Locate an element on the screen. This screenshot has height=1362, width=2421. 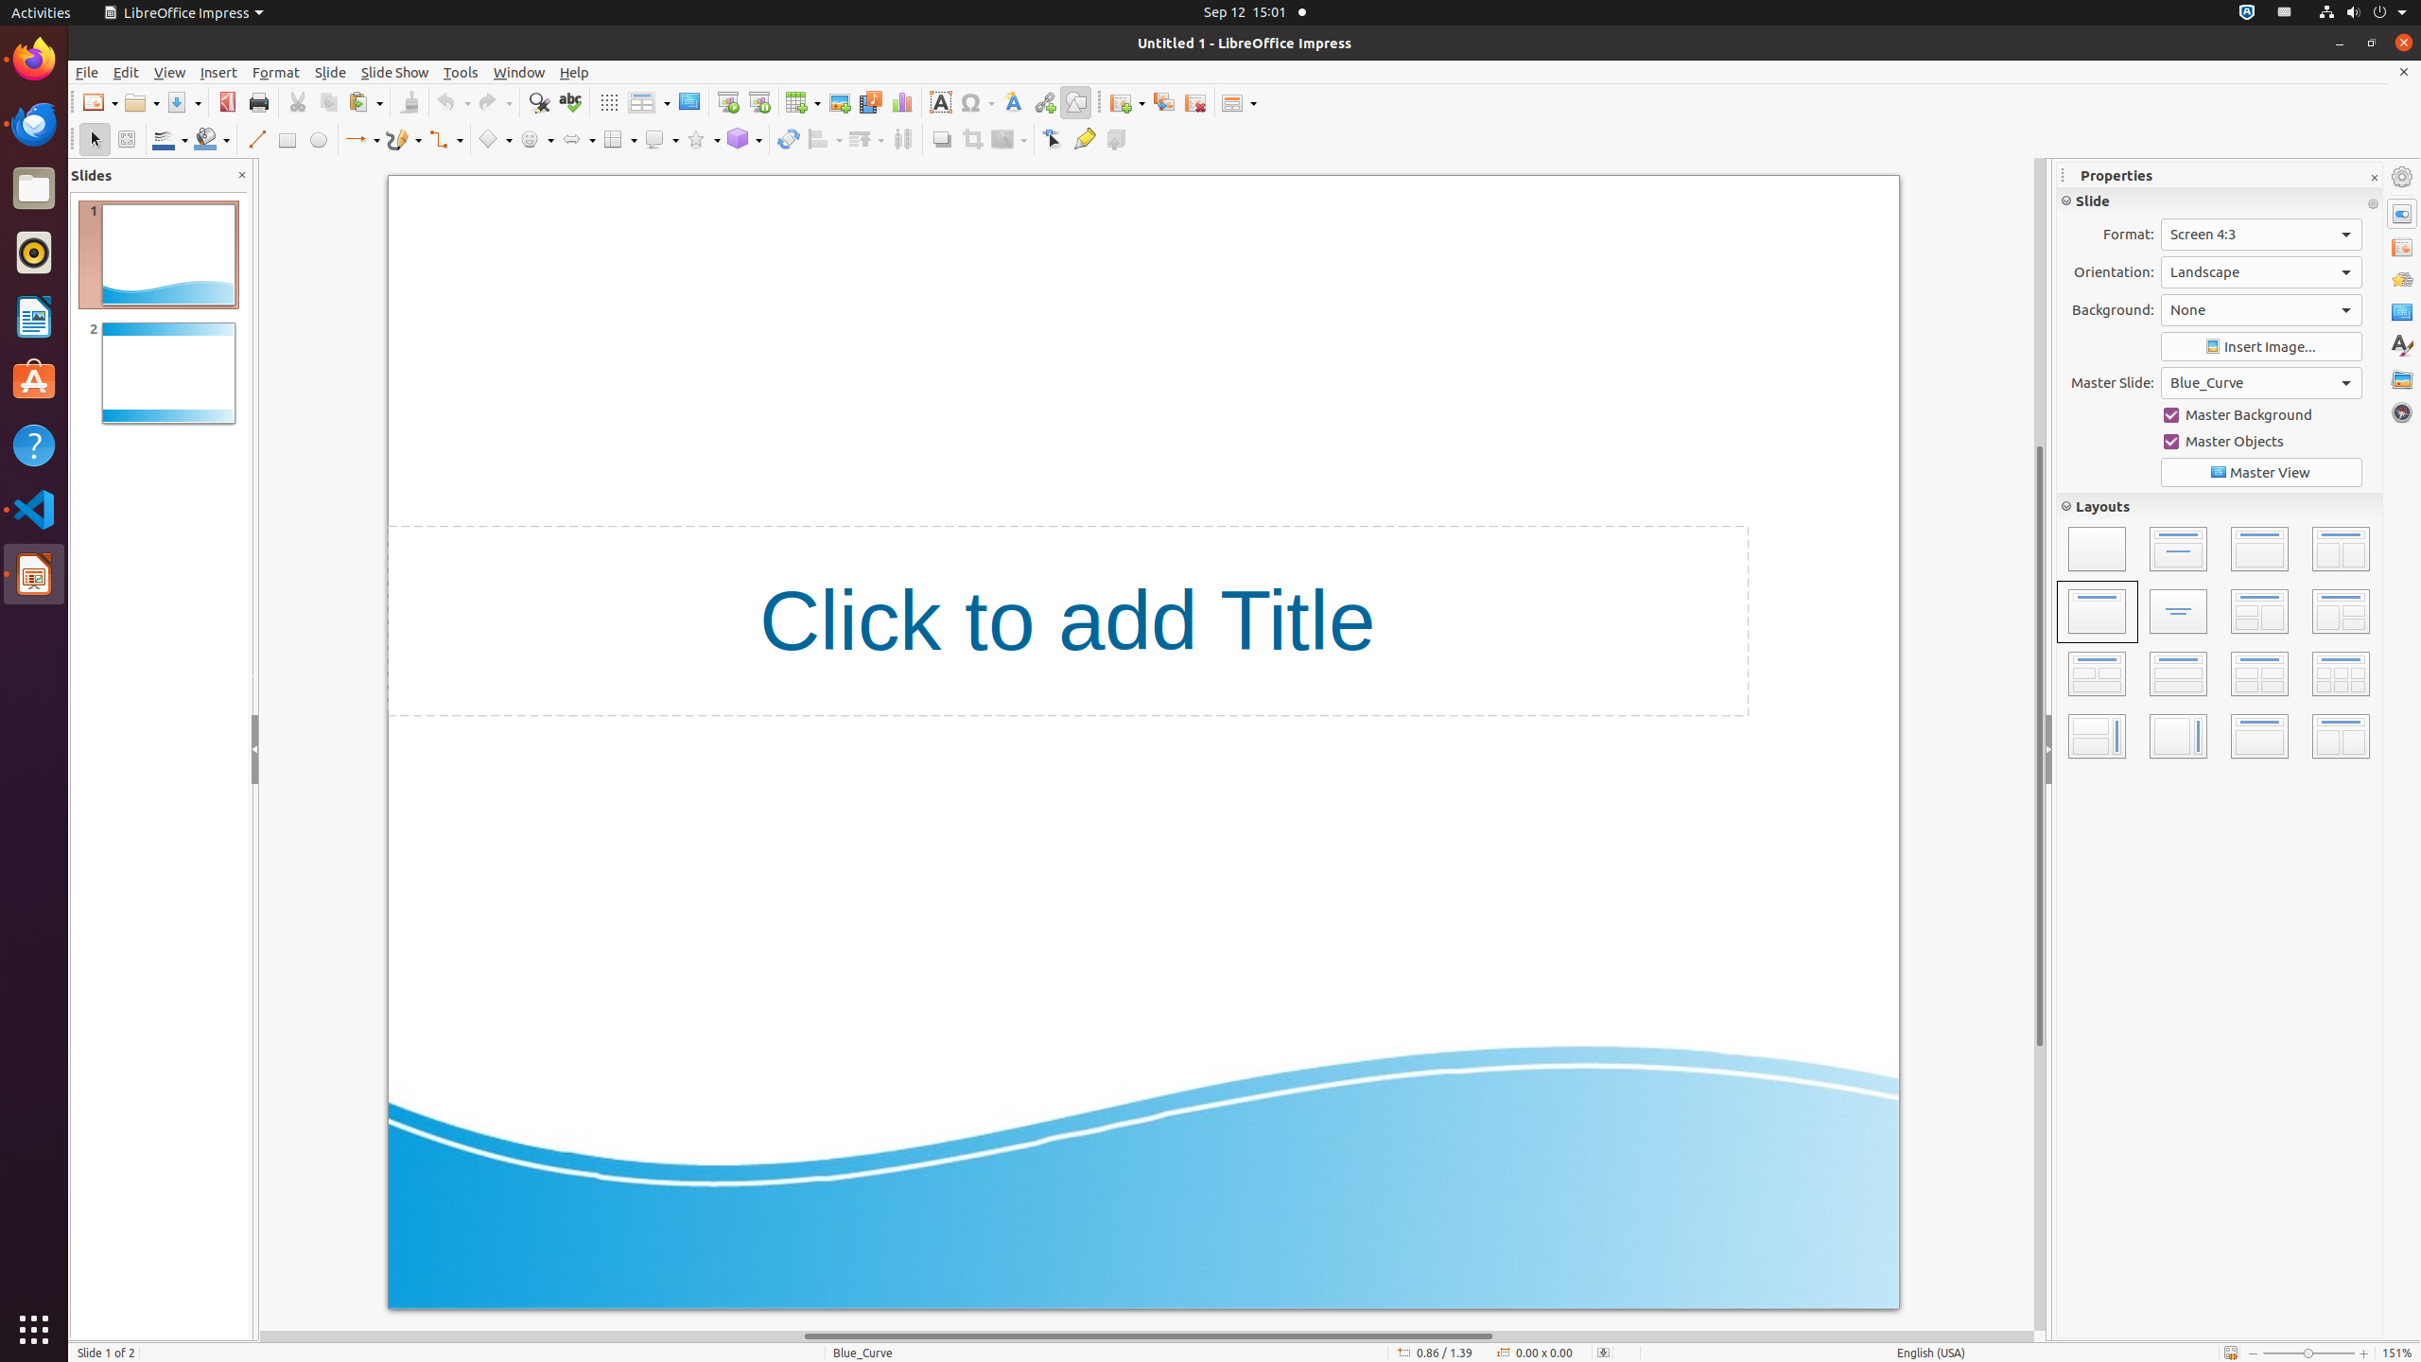
Undo is located at coordinates (453, 102).